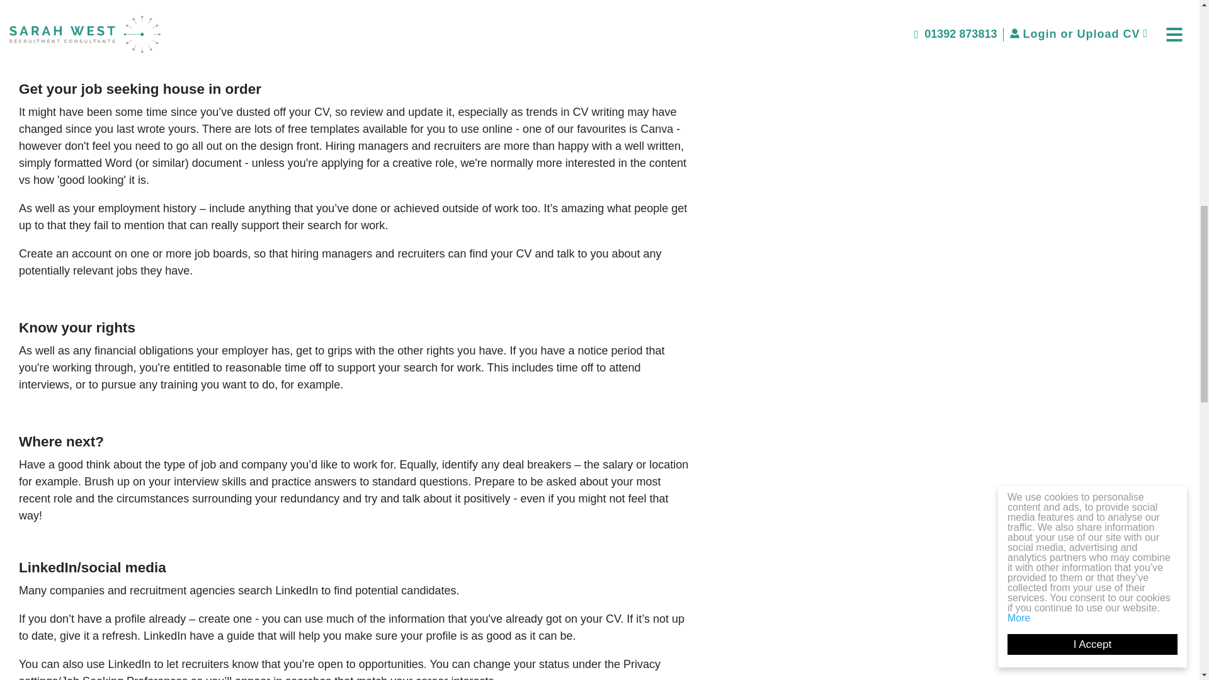  Describe the element at coordinates (657, 128) in the screenshot. I see `Canva` at that location.